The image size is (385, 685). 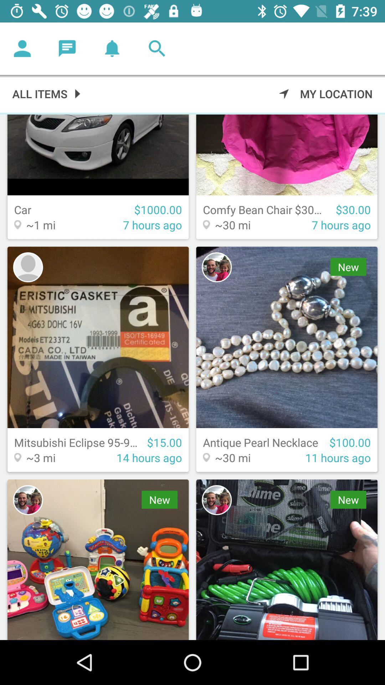 I want to click on view contact, so click(x=28, y=267).